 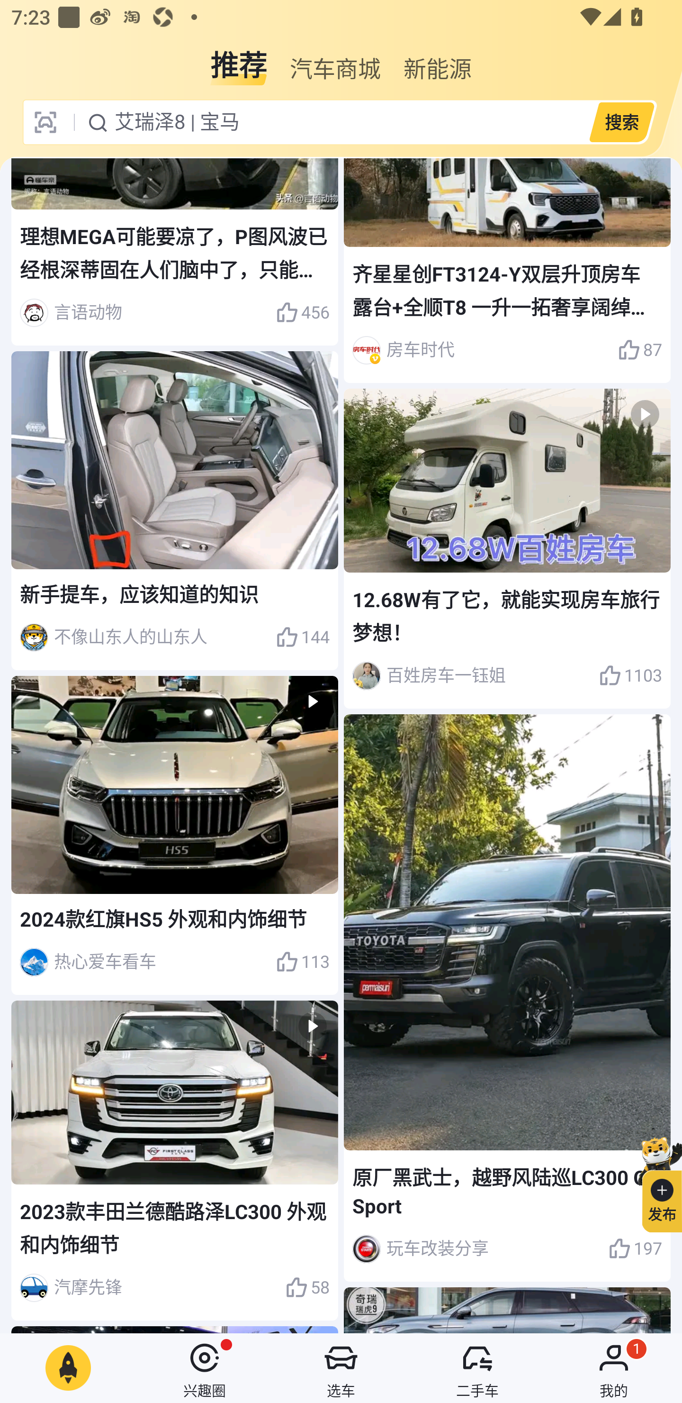 I want to click on 发布, so click(x=655, y=1182).